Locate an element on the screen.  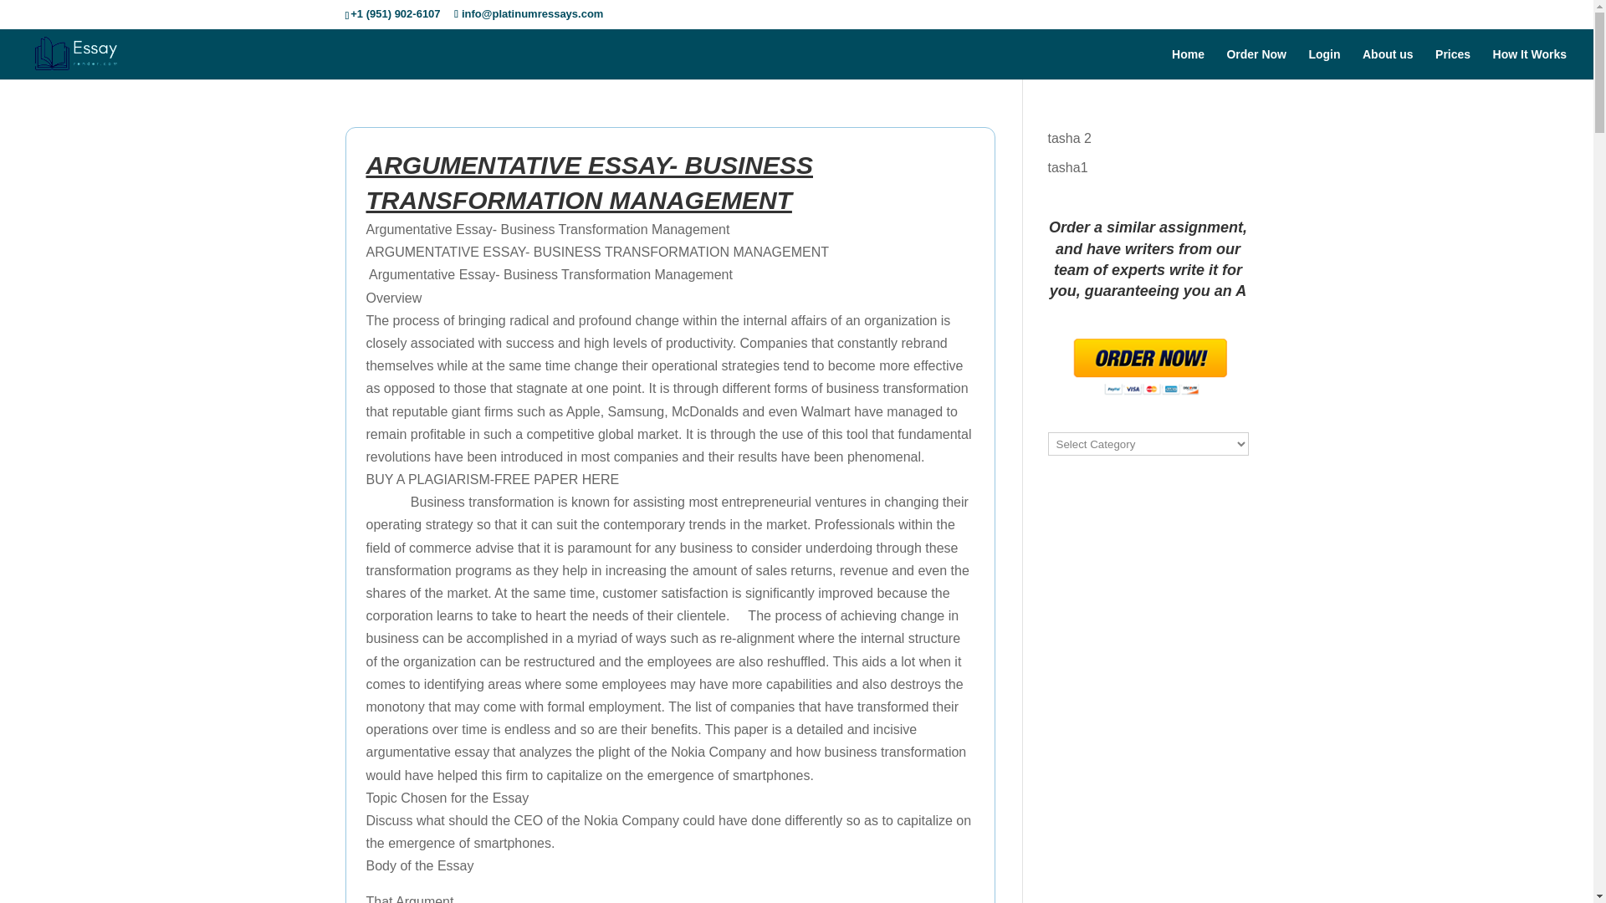
tasha1 is located at coordinates (1066, 167).